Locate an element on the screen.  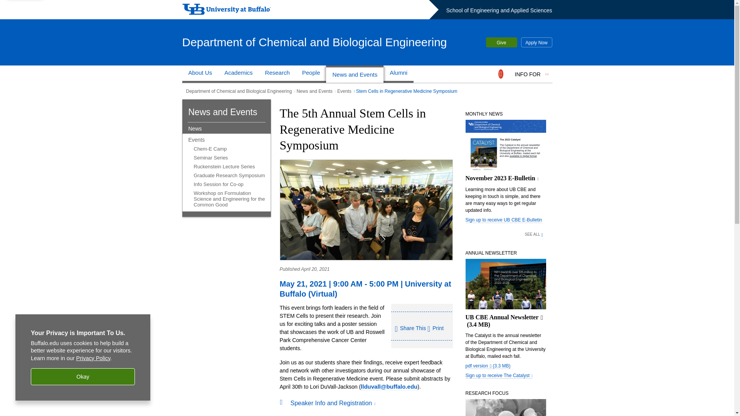
This link opens a page in a new window or tab. is located at coordinates (535, 234).